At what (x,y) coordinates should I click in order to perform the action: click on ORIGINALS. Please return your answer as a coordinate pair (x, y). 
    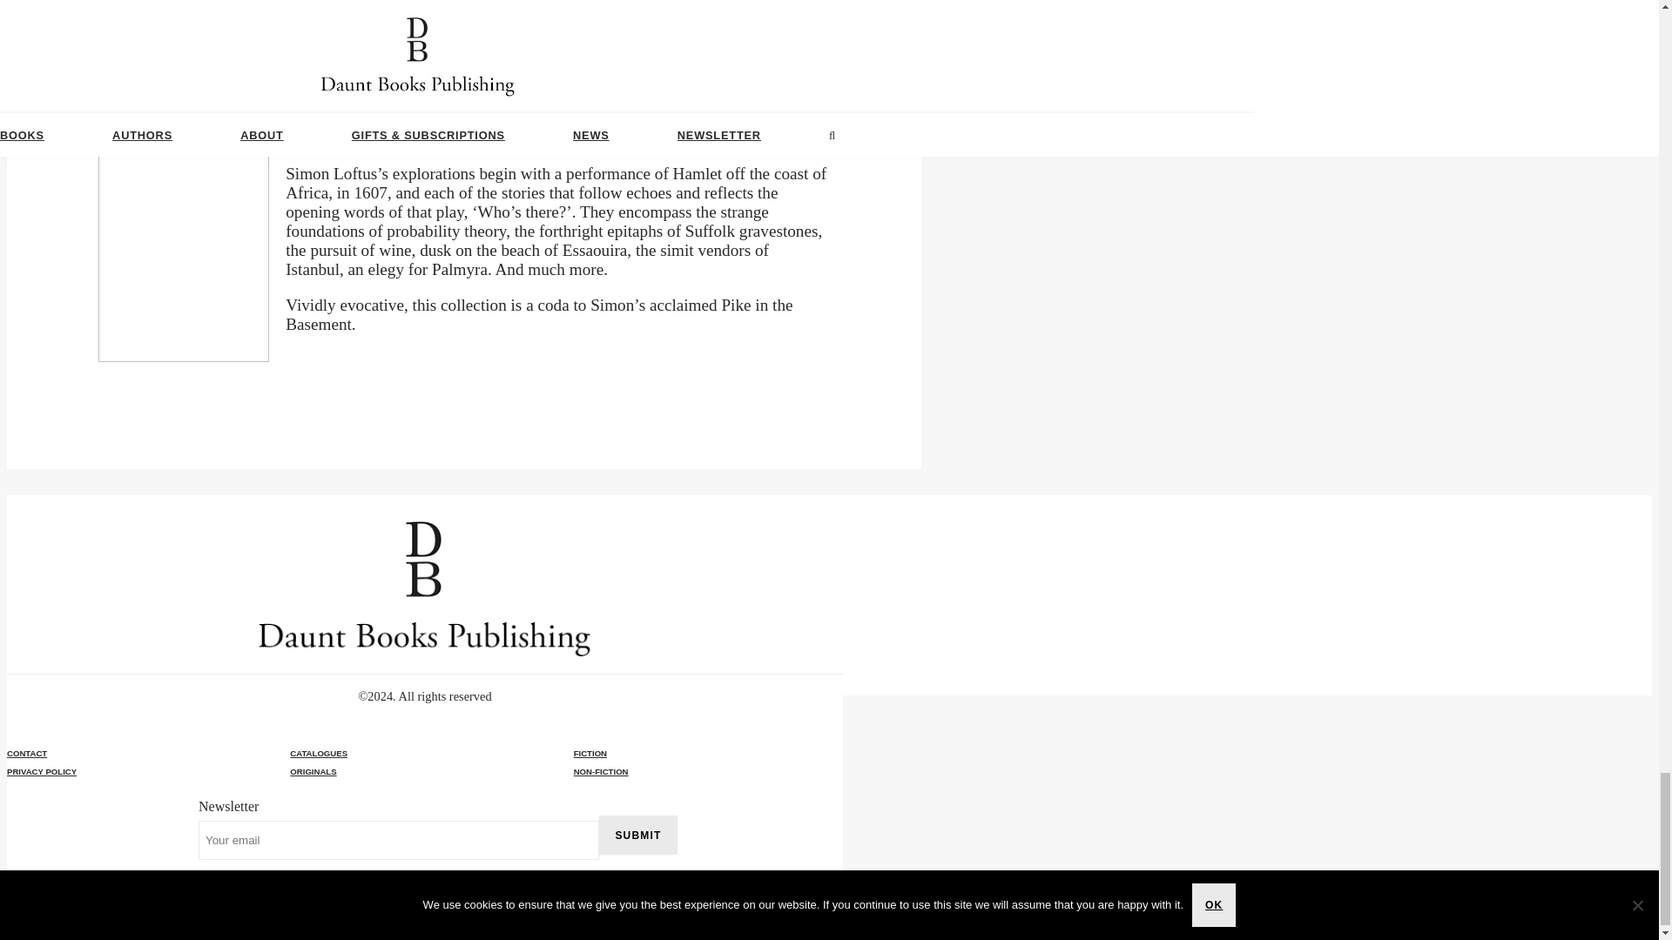
    Looking at the image, I should click on (423, 771).